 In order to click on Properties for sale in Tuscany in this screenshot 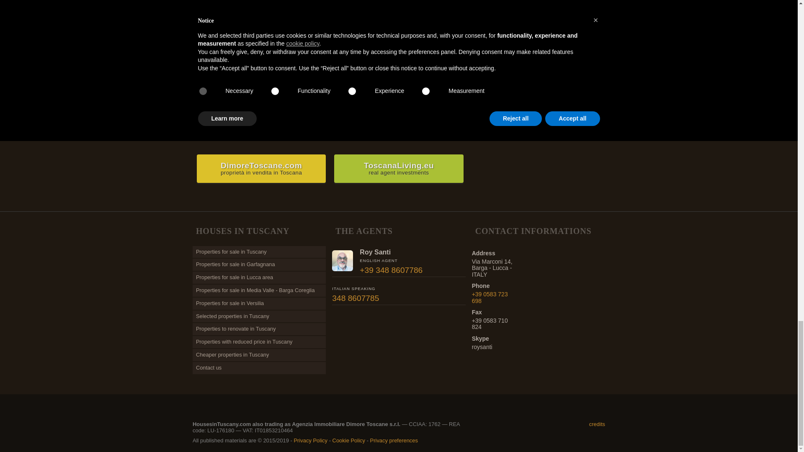, I will do `click(259, 252)`.